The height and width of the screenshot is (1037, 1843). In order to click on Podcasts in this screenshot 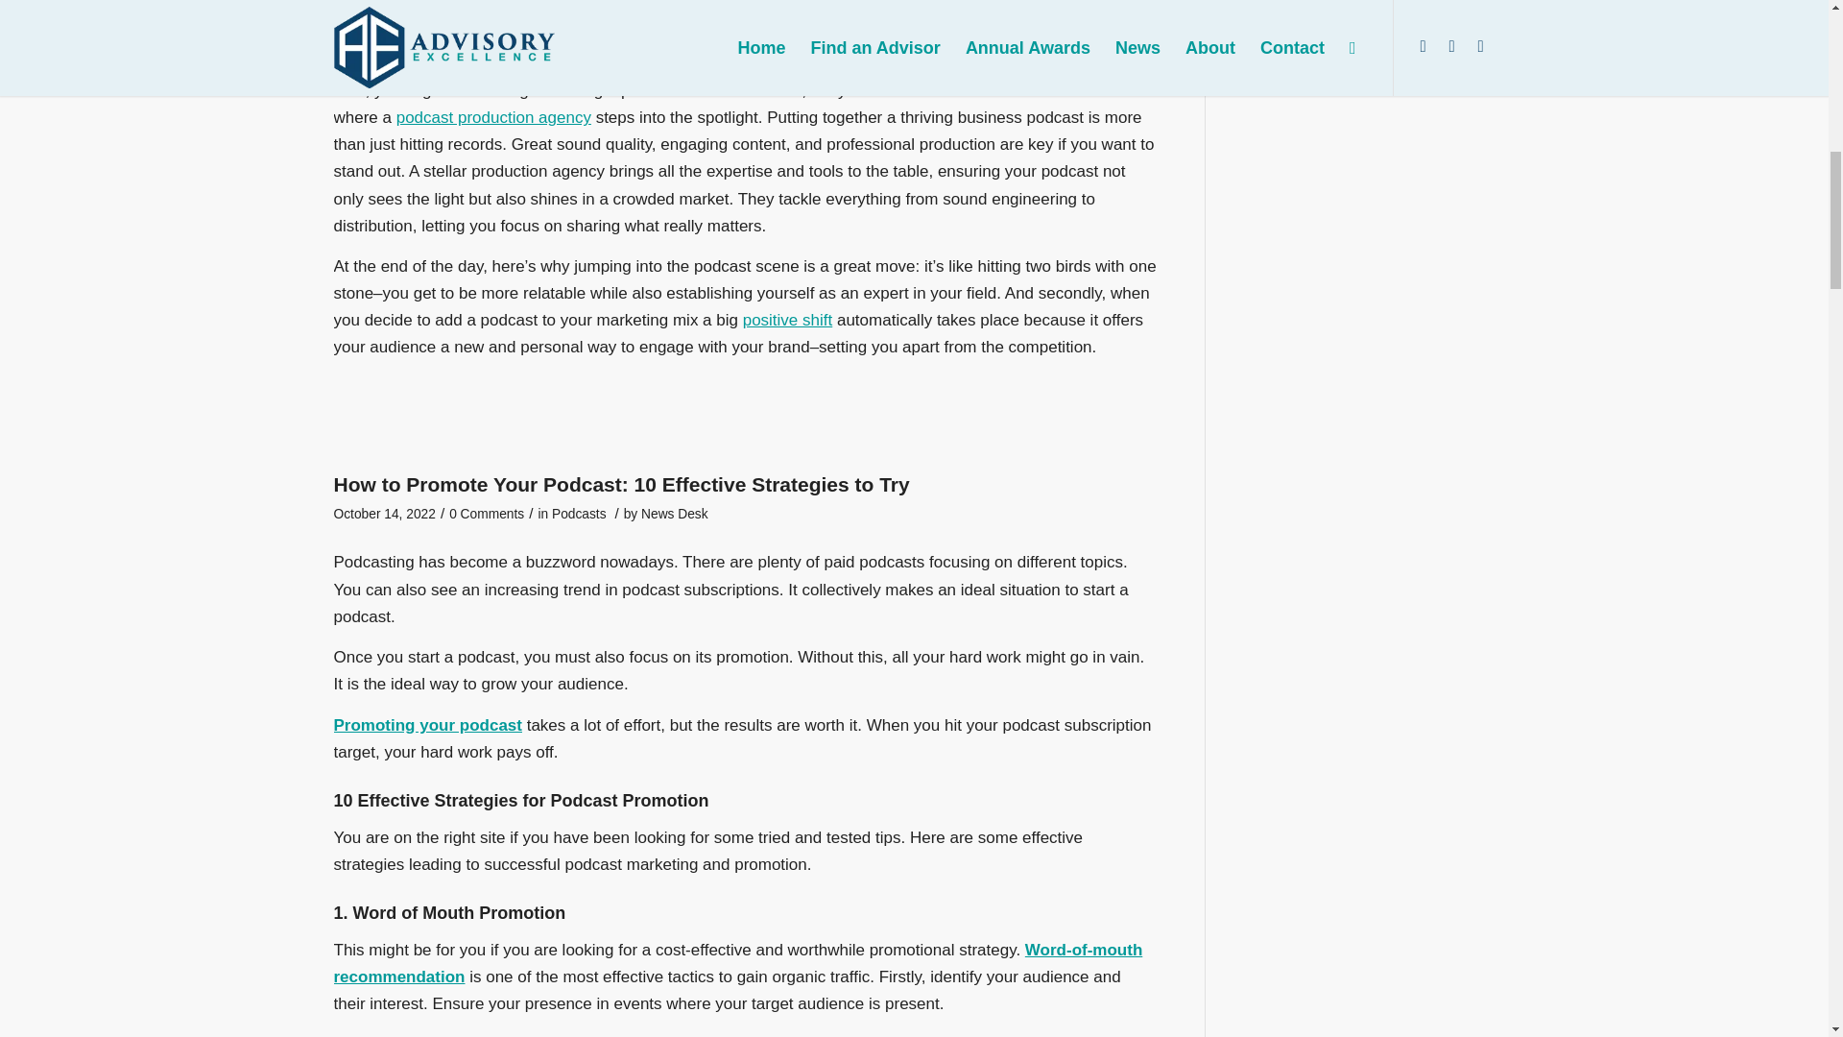, I will do `click(578, 515)`.